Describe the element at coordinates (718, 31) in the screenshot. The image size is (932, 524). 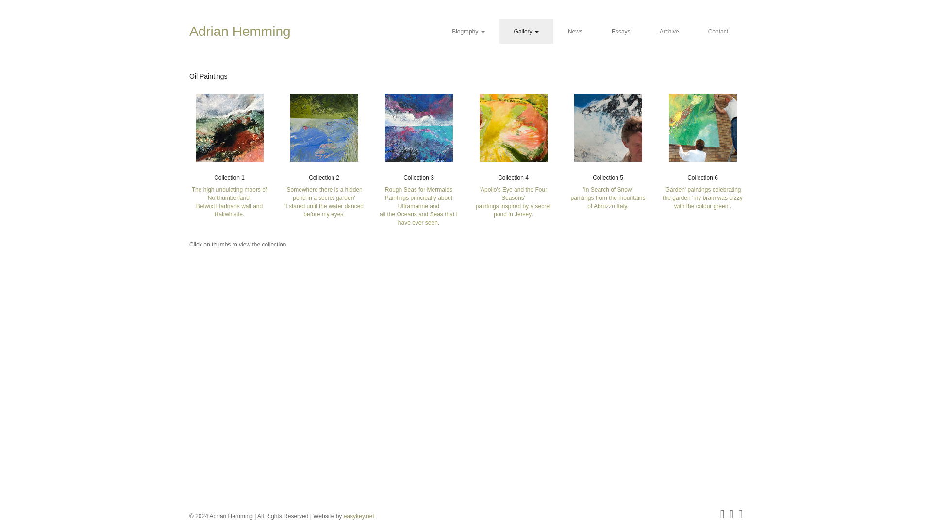
I see `Contact` at that location.